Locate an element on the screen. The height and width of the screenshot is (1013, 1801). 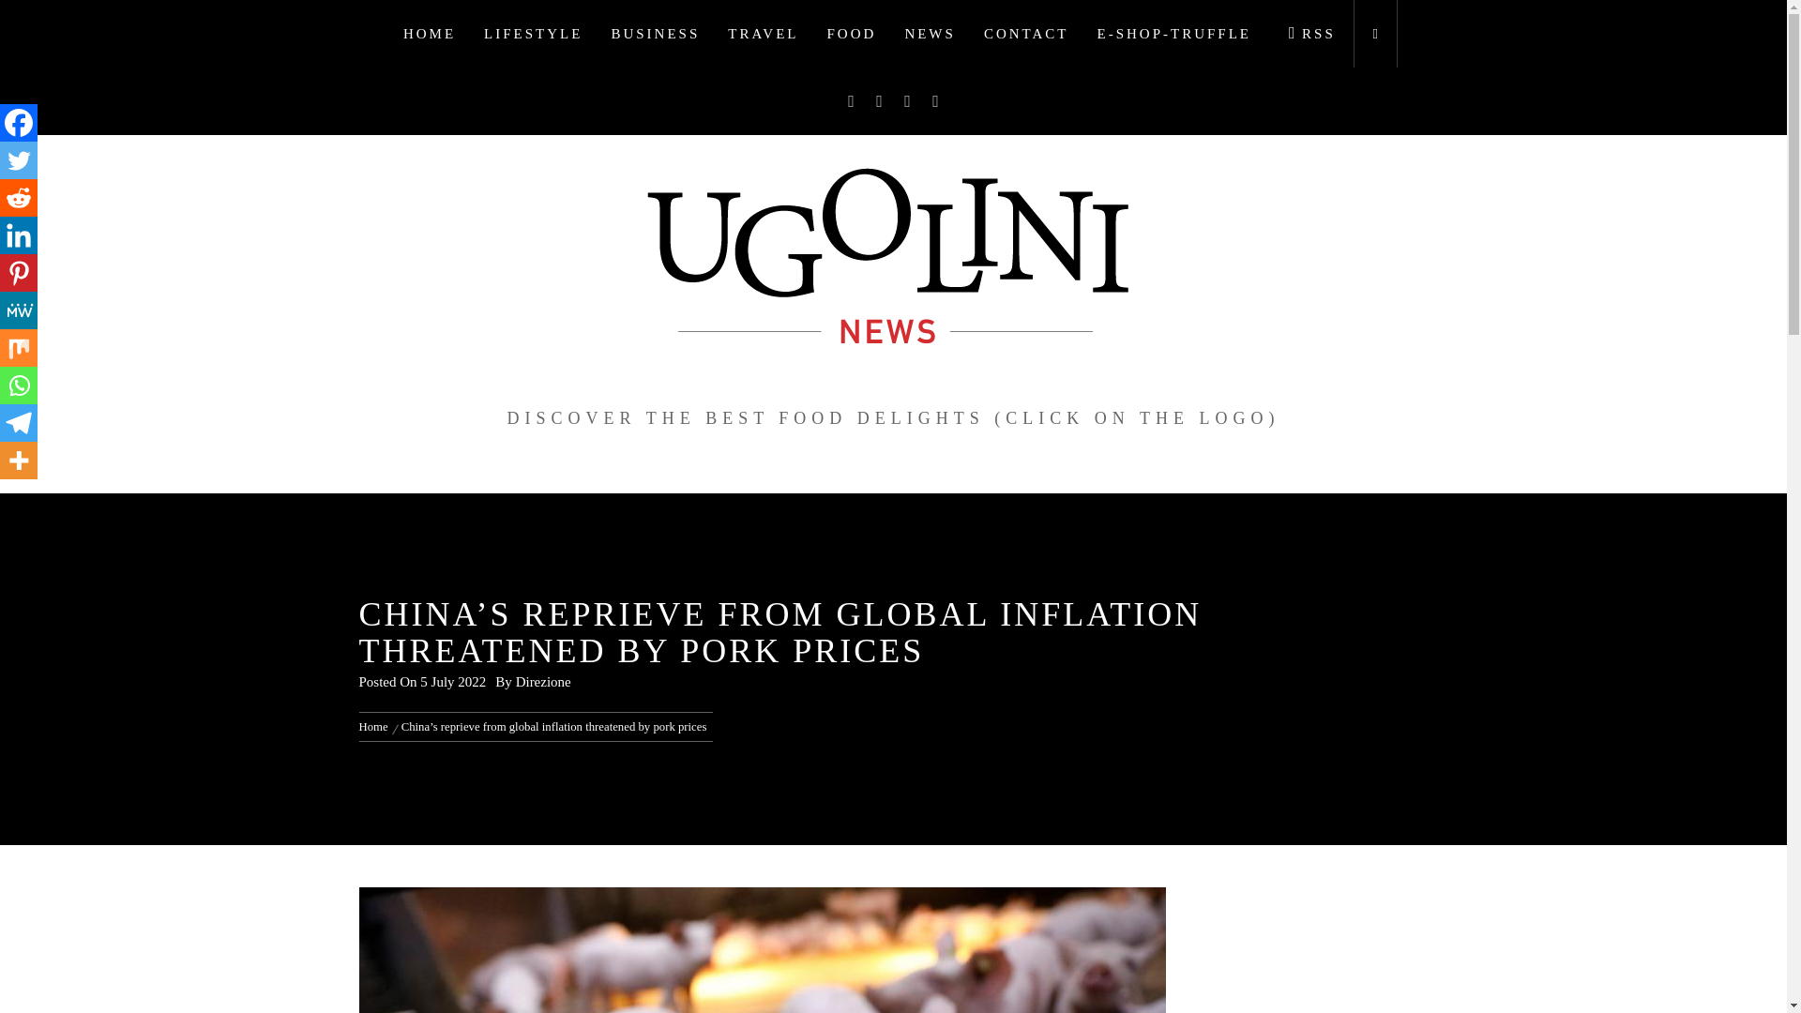
BUSINESS is located at coordinates (655, 34).